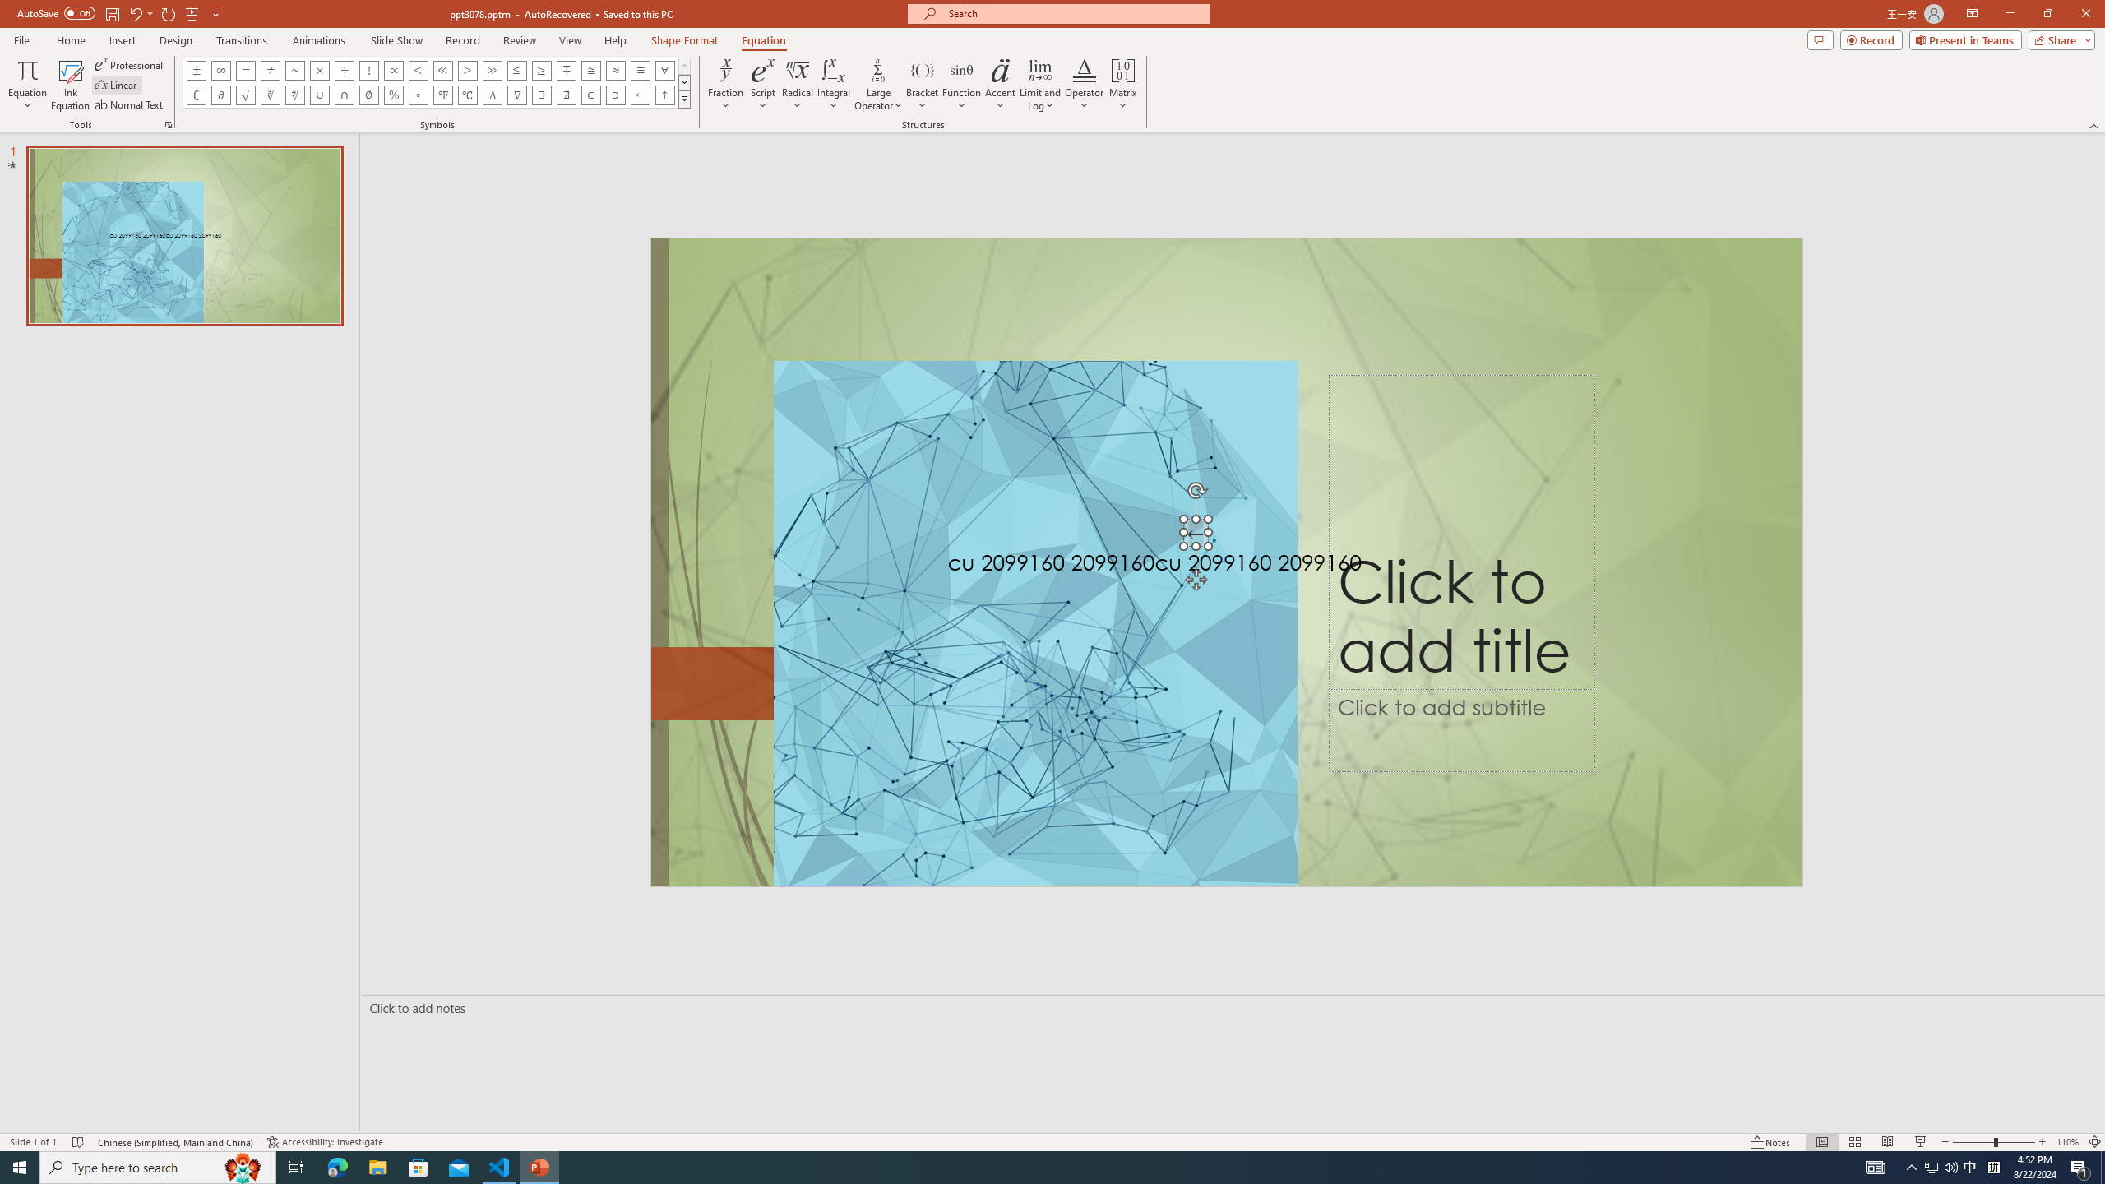  Describe the element at coordinates (70, 85) in the screenshot. I see `Ink Equation` at that location.